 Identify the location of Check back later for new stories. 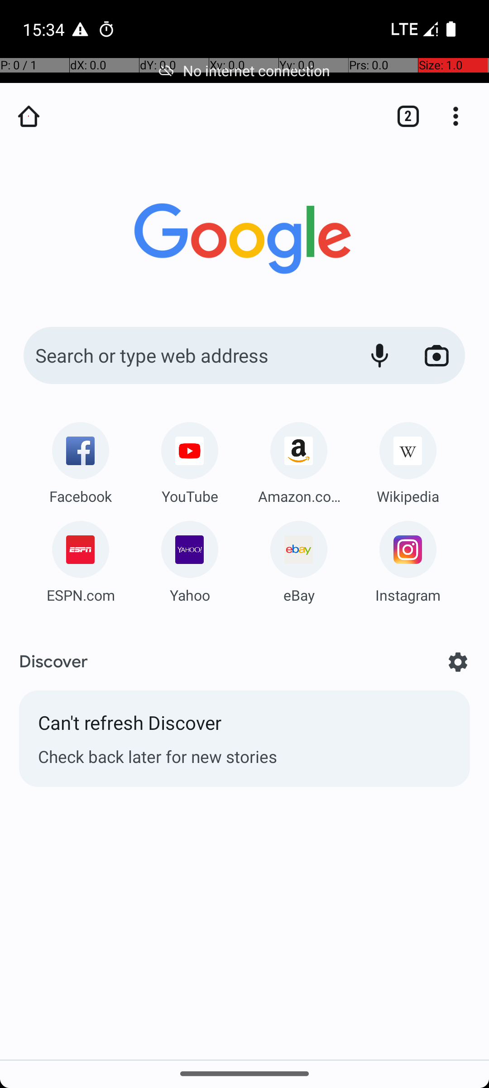
(244, 756).